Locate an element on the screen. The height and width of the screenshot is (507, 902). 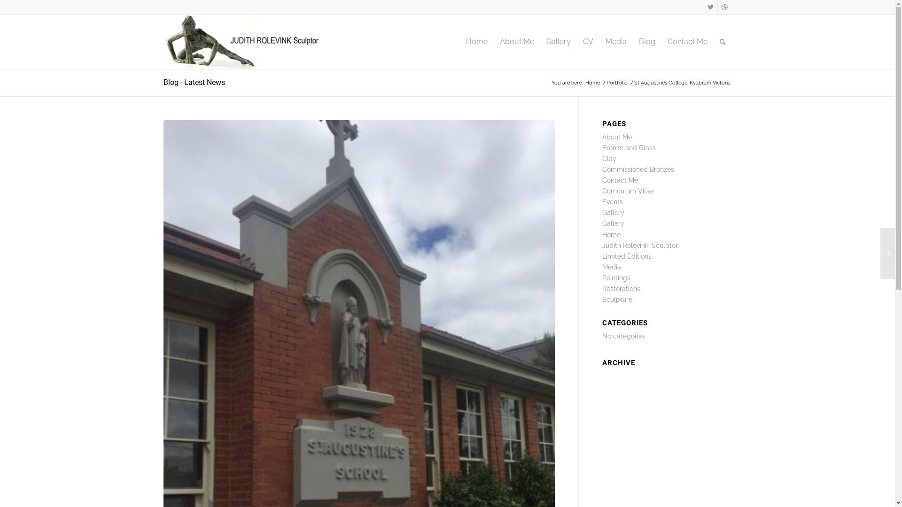
Limited Editions is located at coordinates (627, 256).